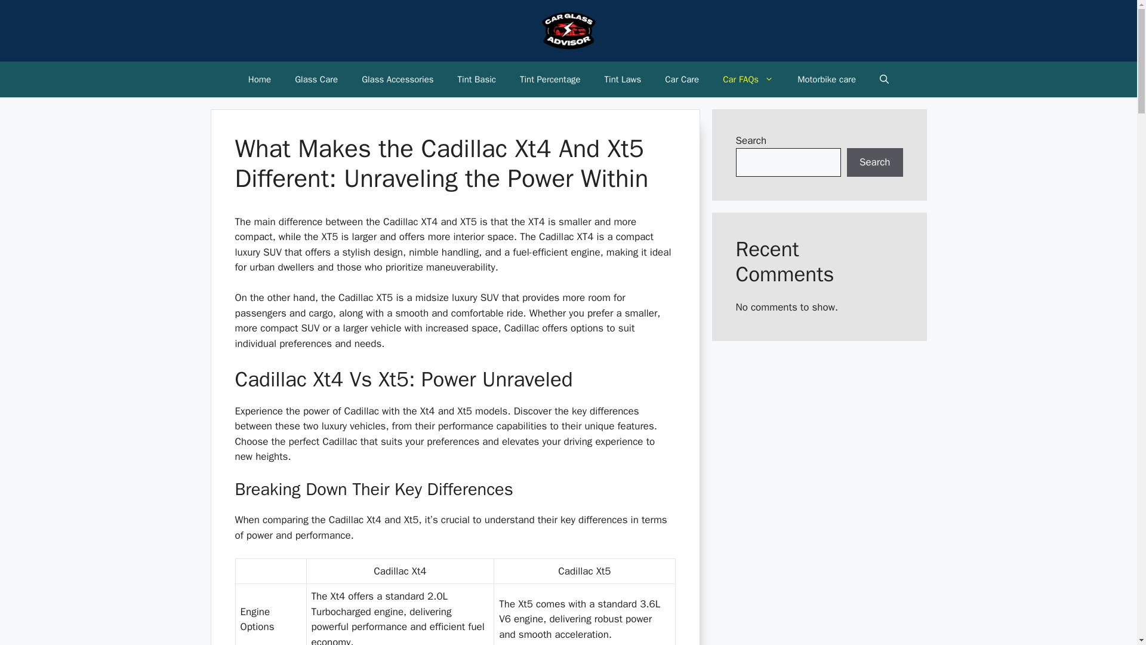  Describe the element at coordinates (826, 79) in the screenshot. I see `Motorbike care` at that location.